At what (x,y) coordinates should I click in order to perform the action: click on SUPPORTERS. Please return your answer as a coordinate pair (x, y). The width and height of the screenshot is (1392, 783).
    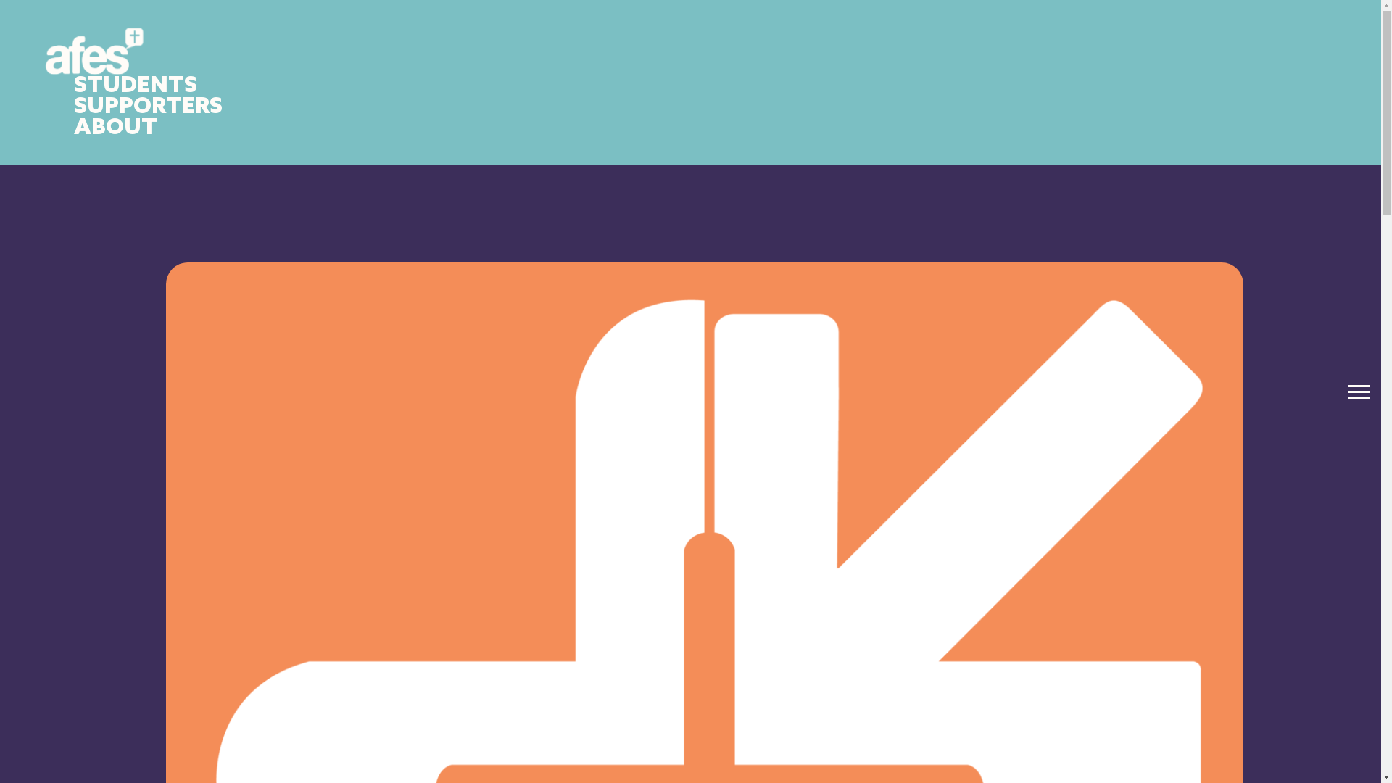
    Looking at the image, I should click on (148, 107).